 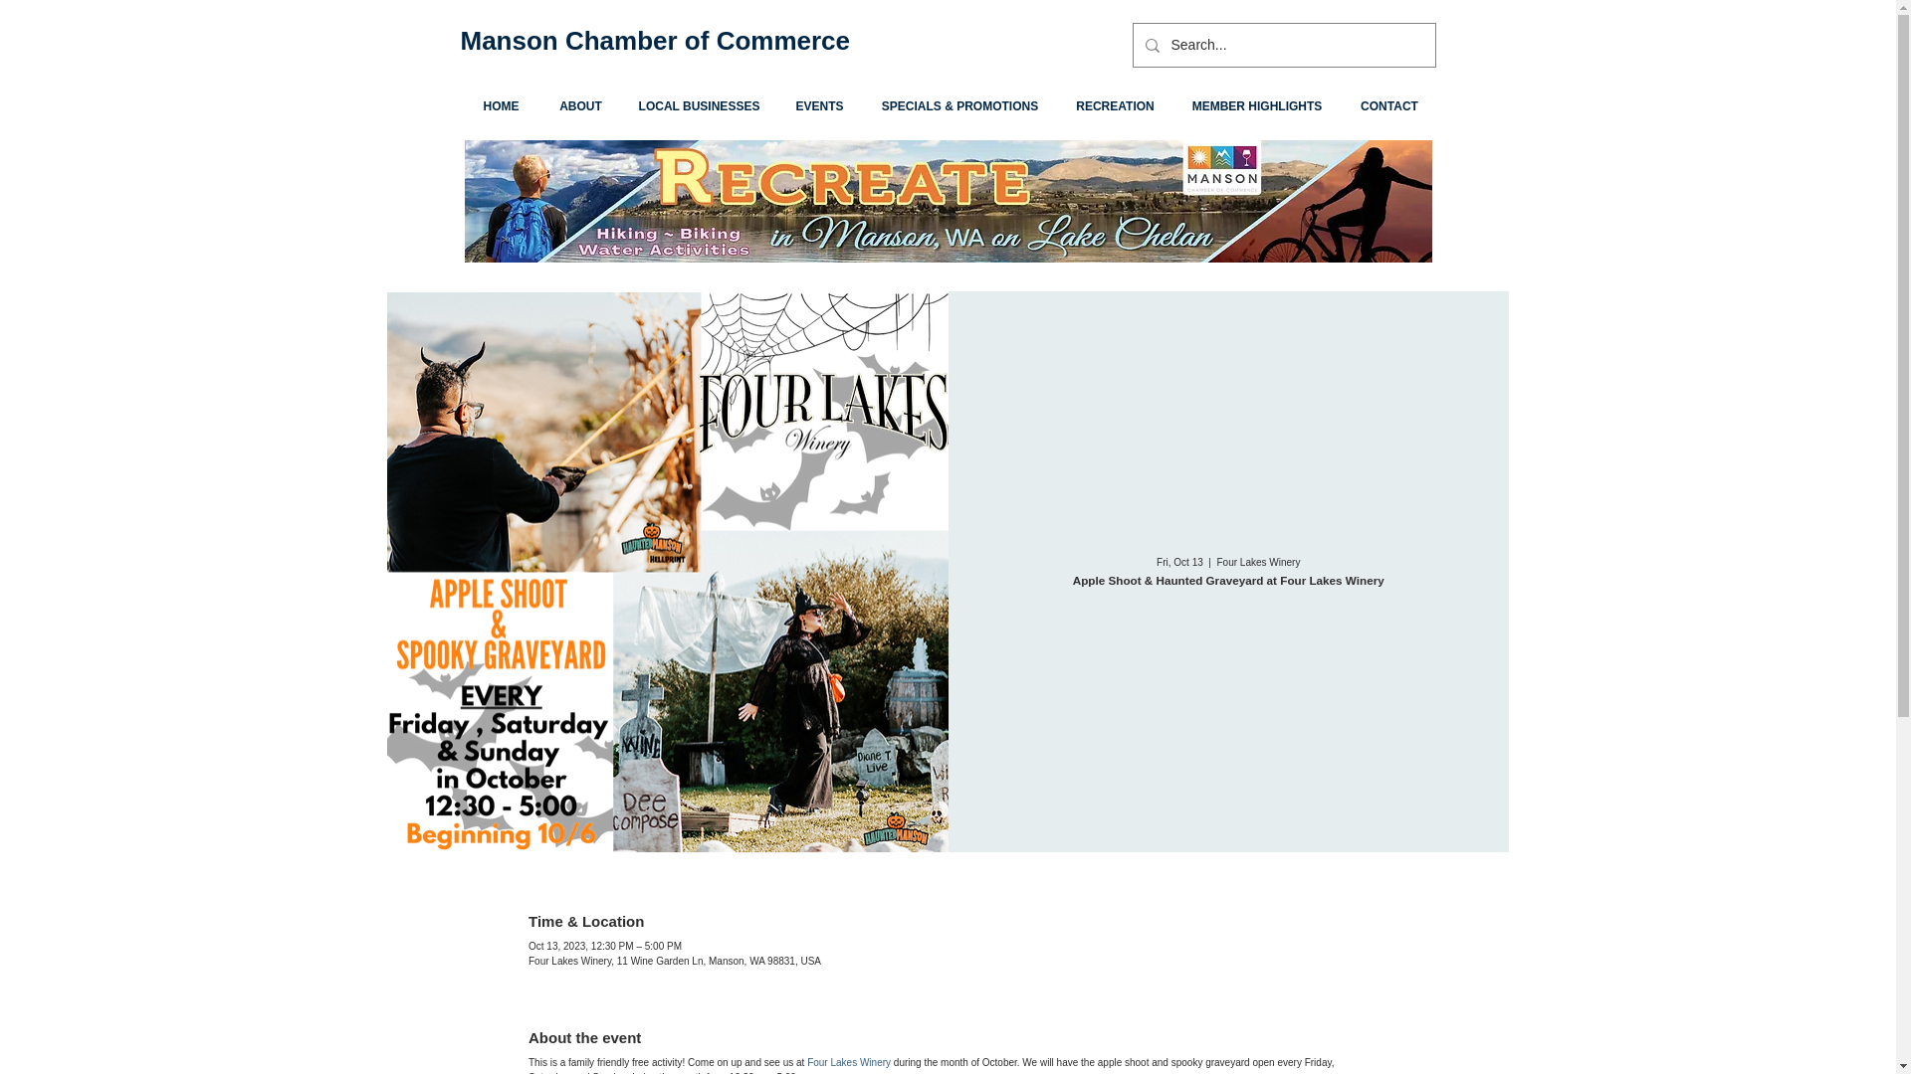 What do you see at coordinates (655, 40) in the screenshot?
I see `Manson Chamber of Commerce` at bounding box center [655, 40].